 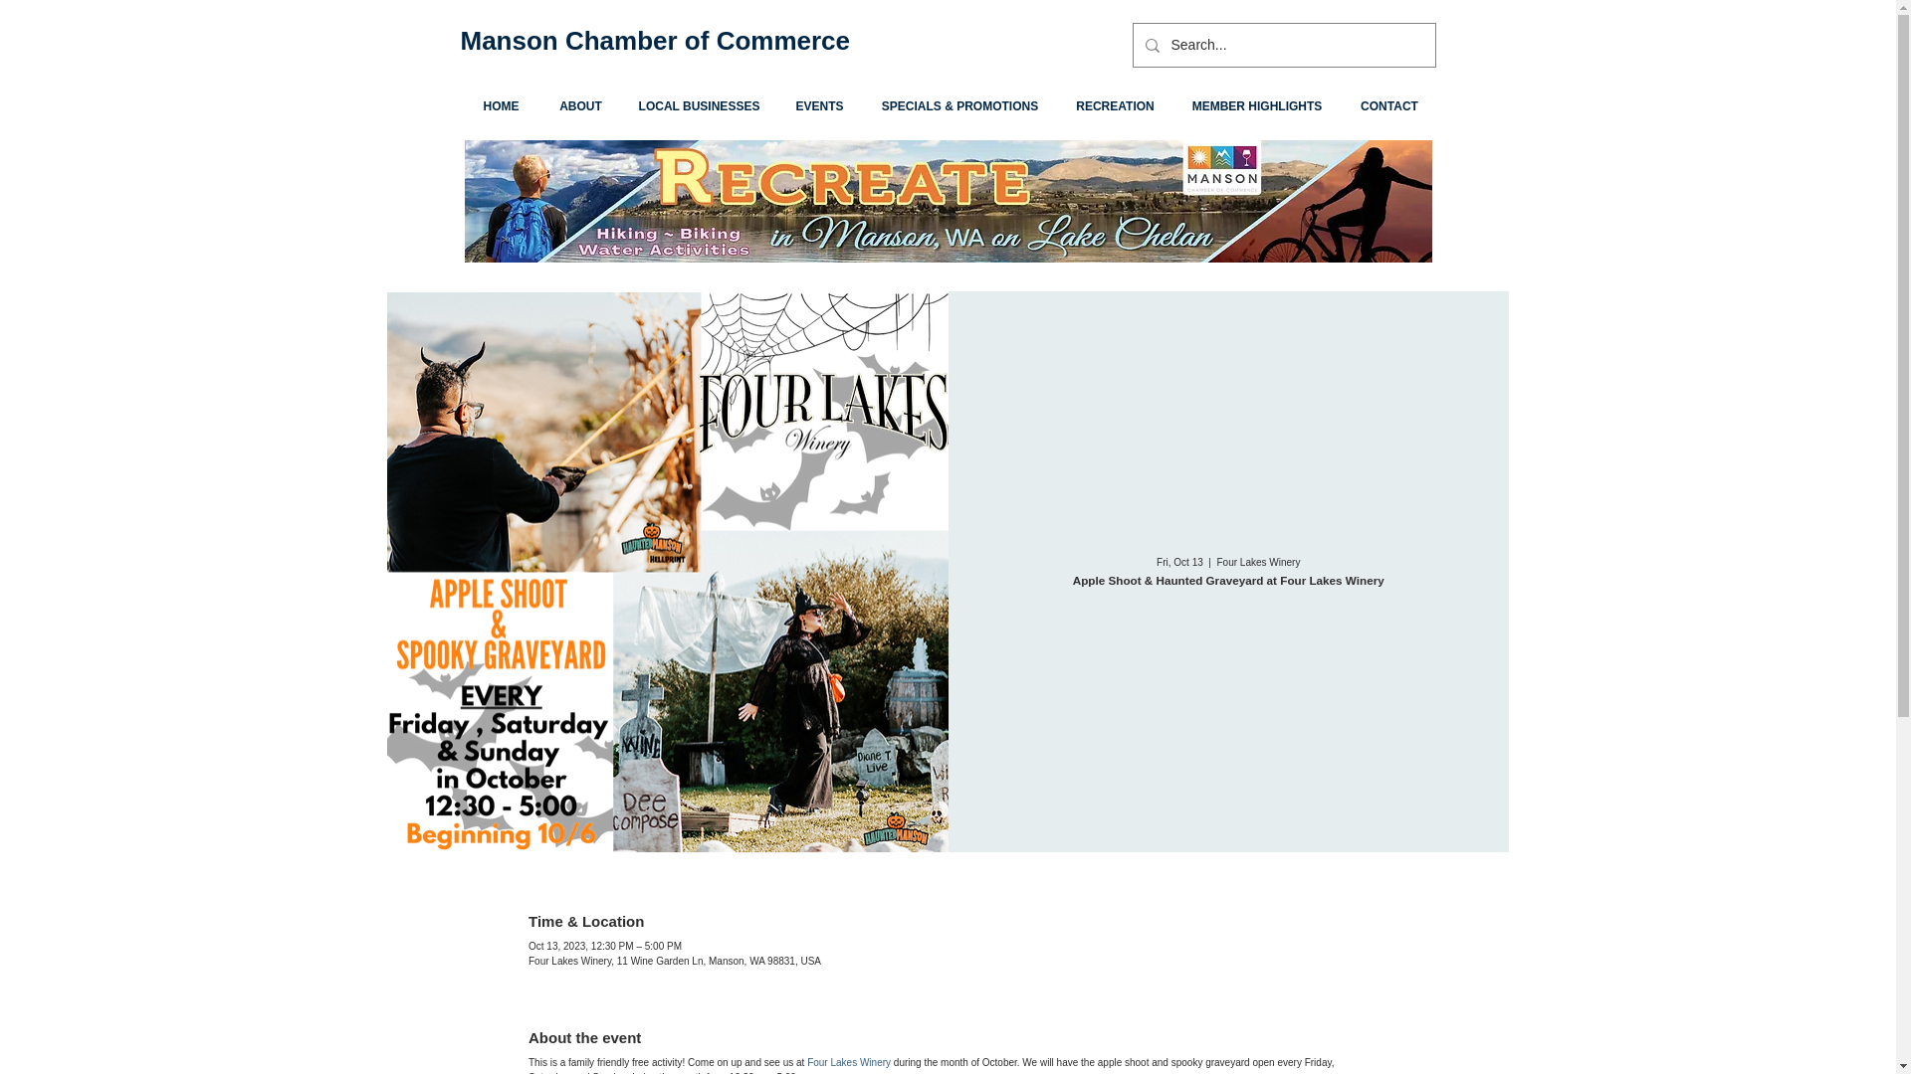 What do you see at coordinates (655, 40) in the screenshot?
I see `Manson Chamber of Commerce` at bounding box center [655, 40].